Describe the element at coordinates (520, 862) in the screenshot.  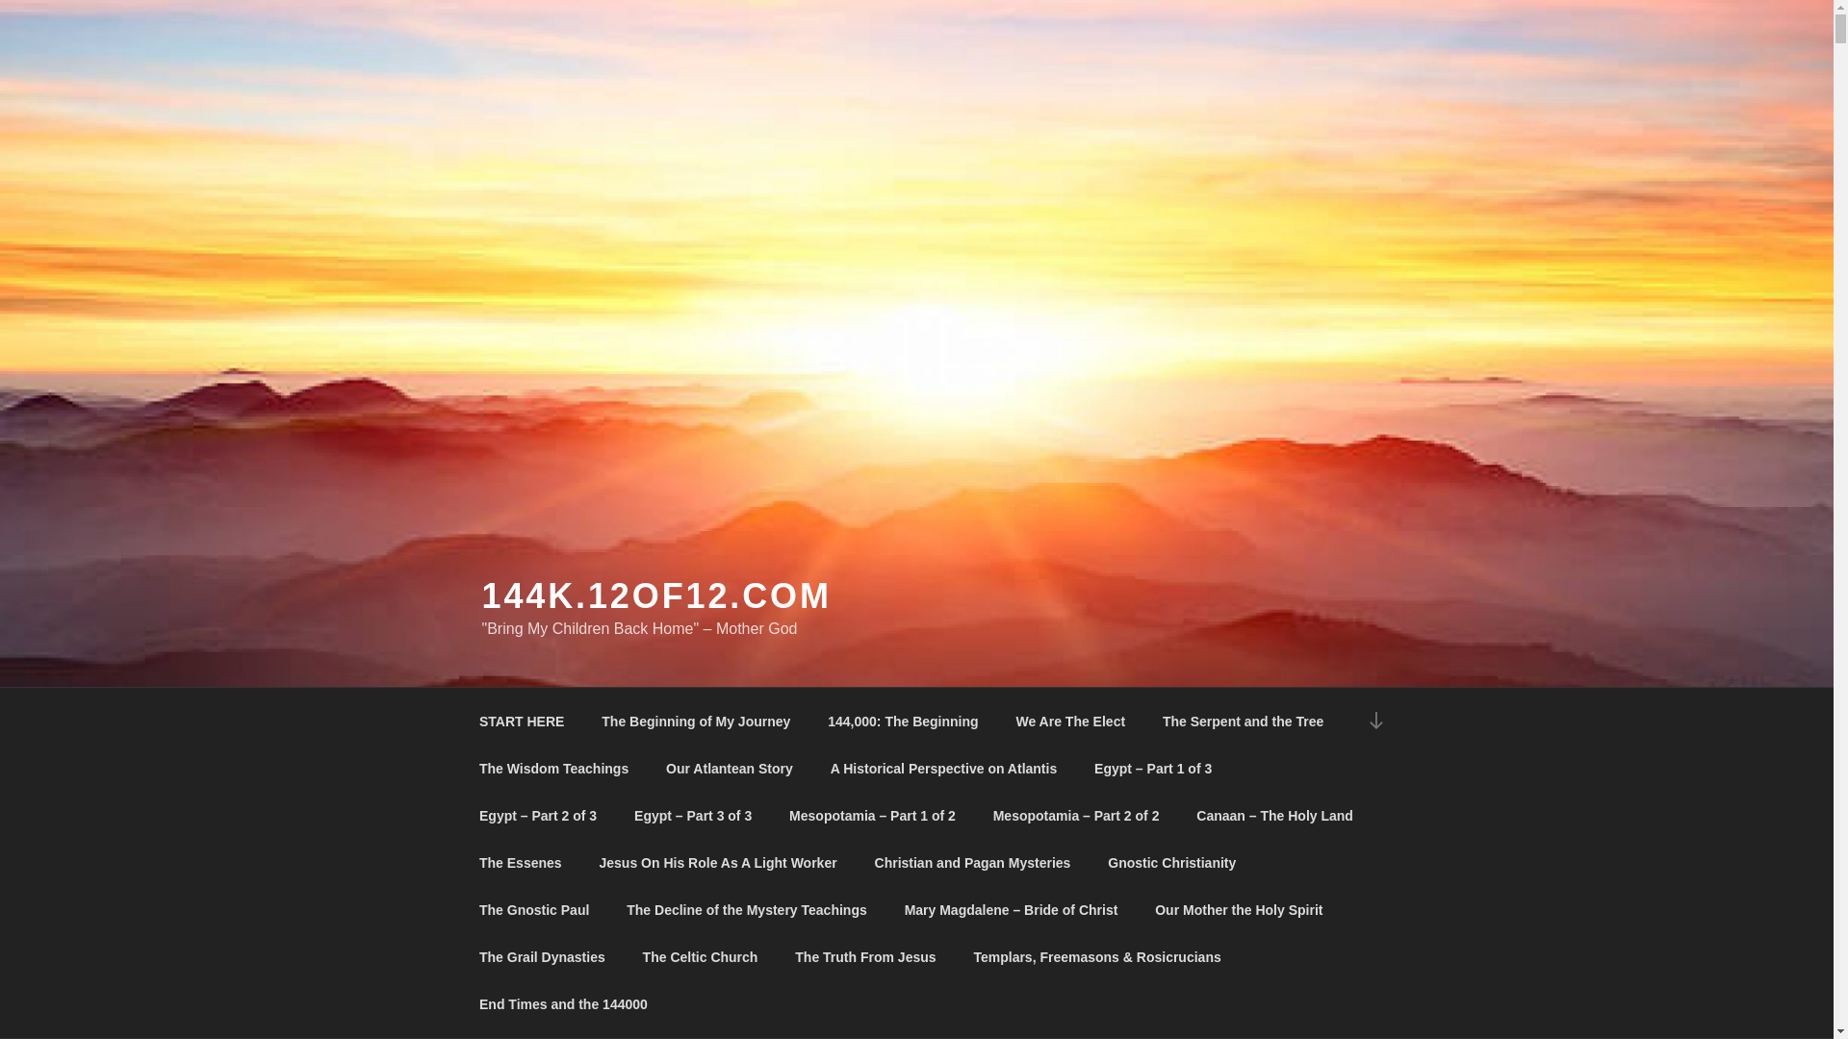
I see `The Essenes` at that location.